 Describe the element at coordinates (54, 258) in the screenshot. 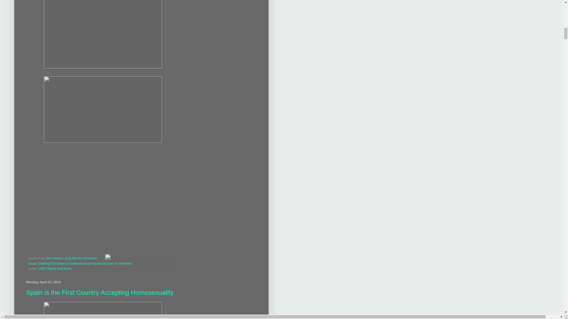

I see `author profile` at that location.